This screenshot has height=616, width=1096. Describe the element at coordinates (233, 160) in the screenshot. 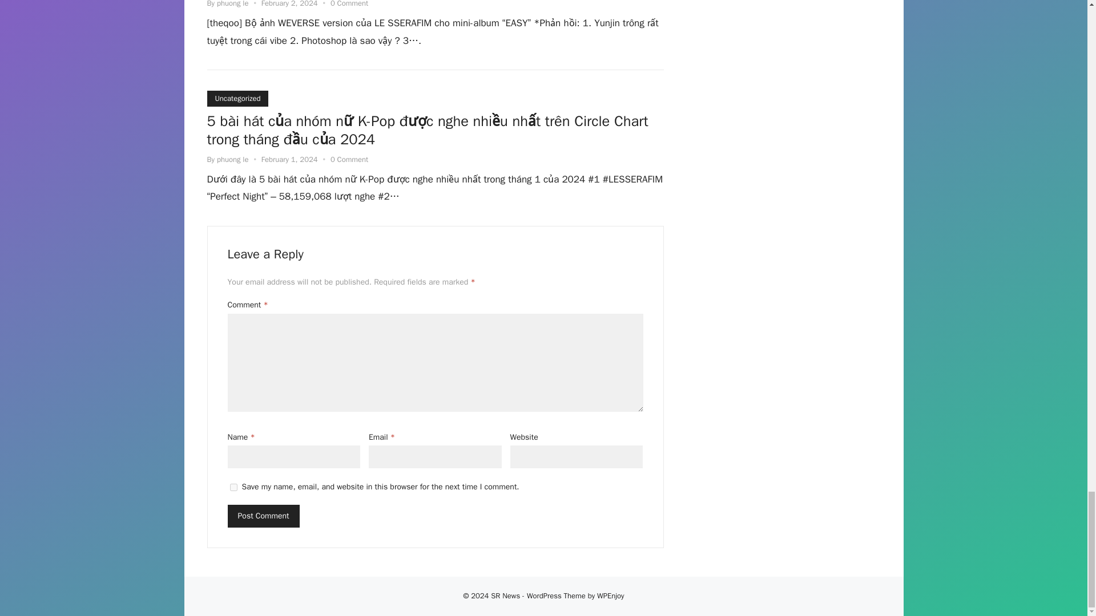

I see `phuong le` at that location.